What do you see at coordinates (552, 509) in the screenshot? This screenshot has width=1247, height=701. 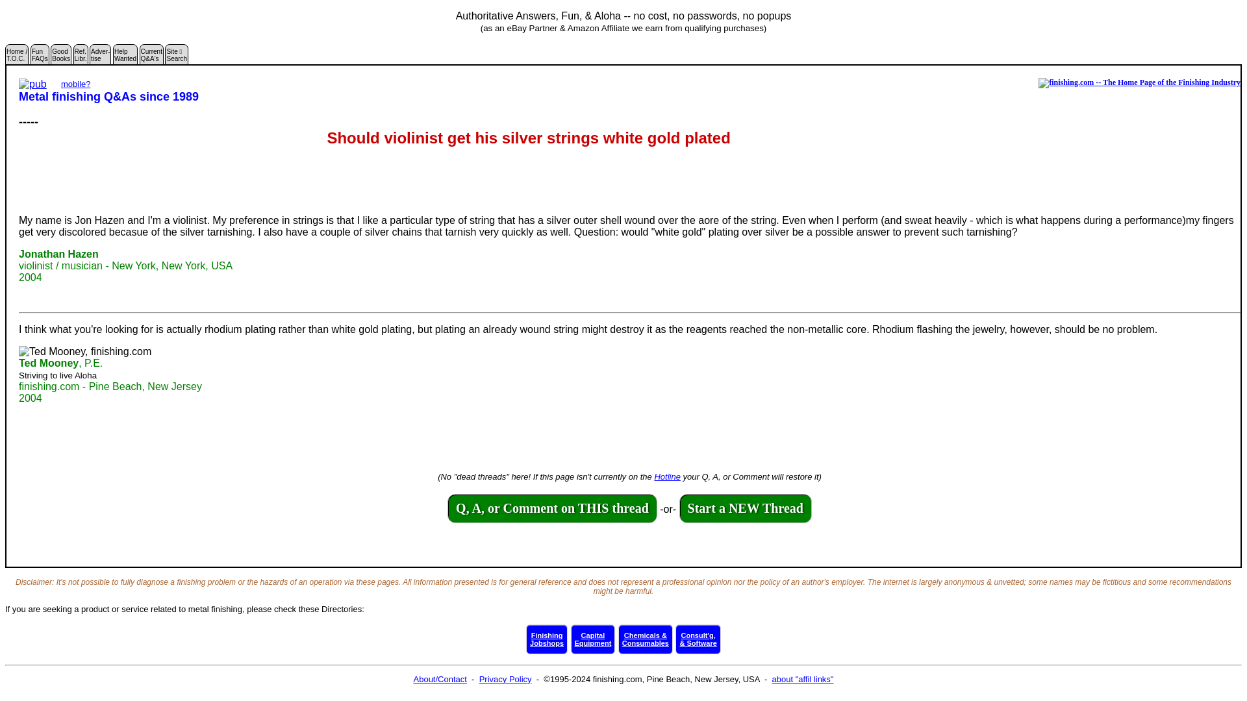 I see `mobile?` at bounding box center [552, 509].